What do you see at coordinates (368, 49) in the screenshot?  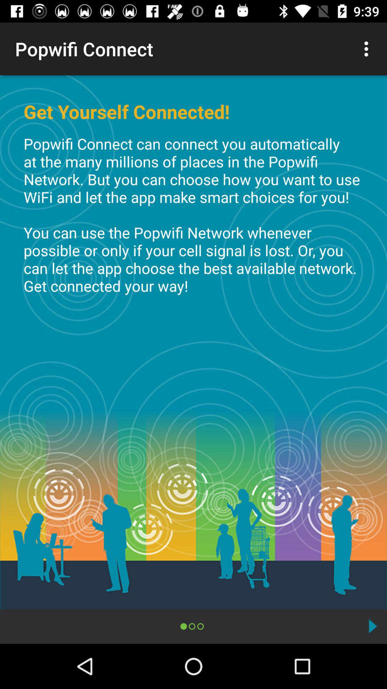 I see `launch icon next to the popwifi connect icon` at bounding box center [368, 49].